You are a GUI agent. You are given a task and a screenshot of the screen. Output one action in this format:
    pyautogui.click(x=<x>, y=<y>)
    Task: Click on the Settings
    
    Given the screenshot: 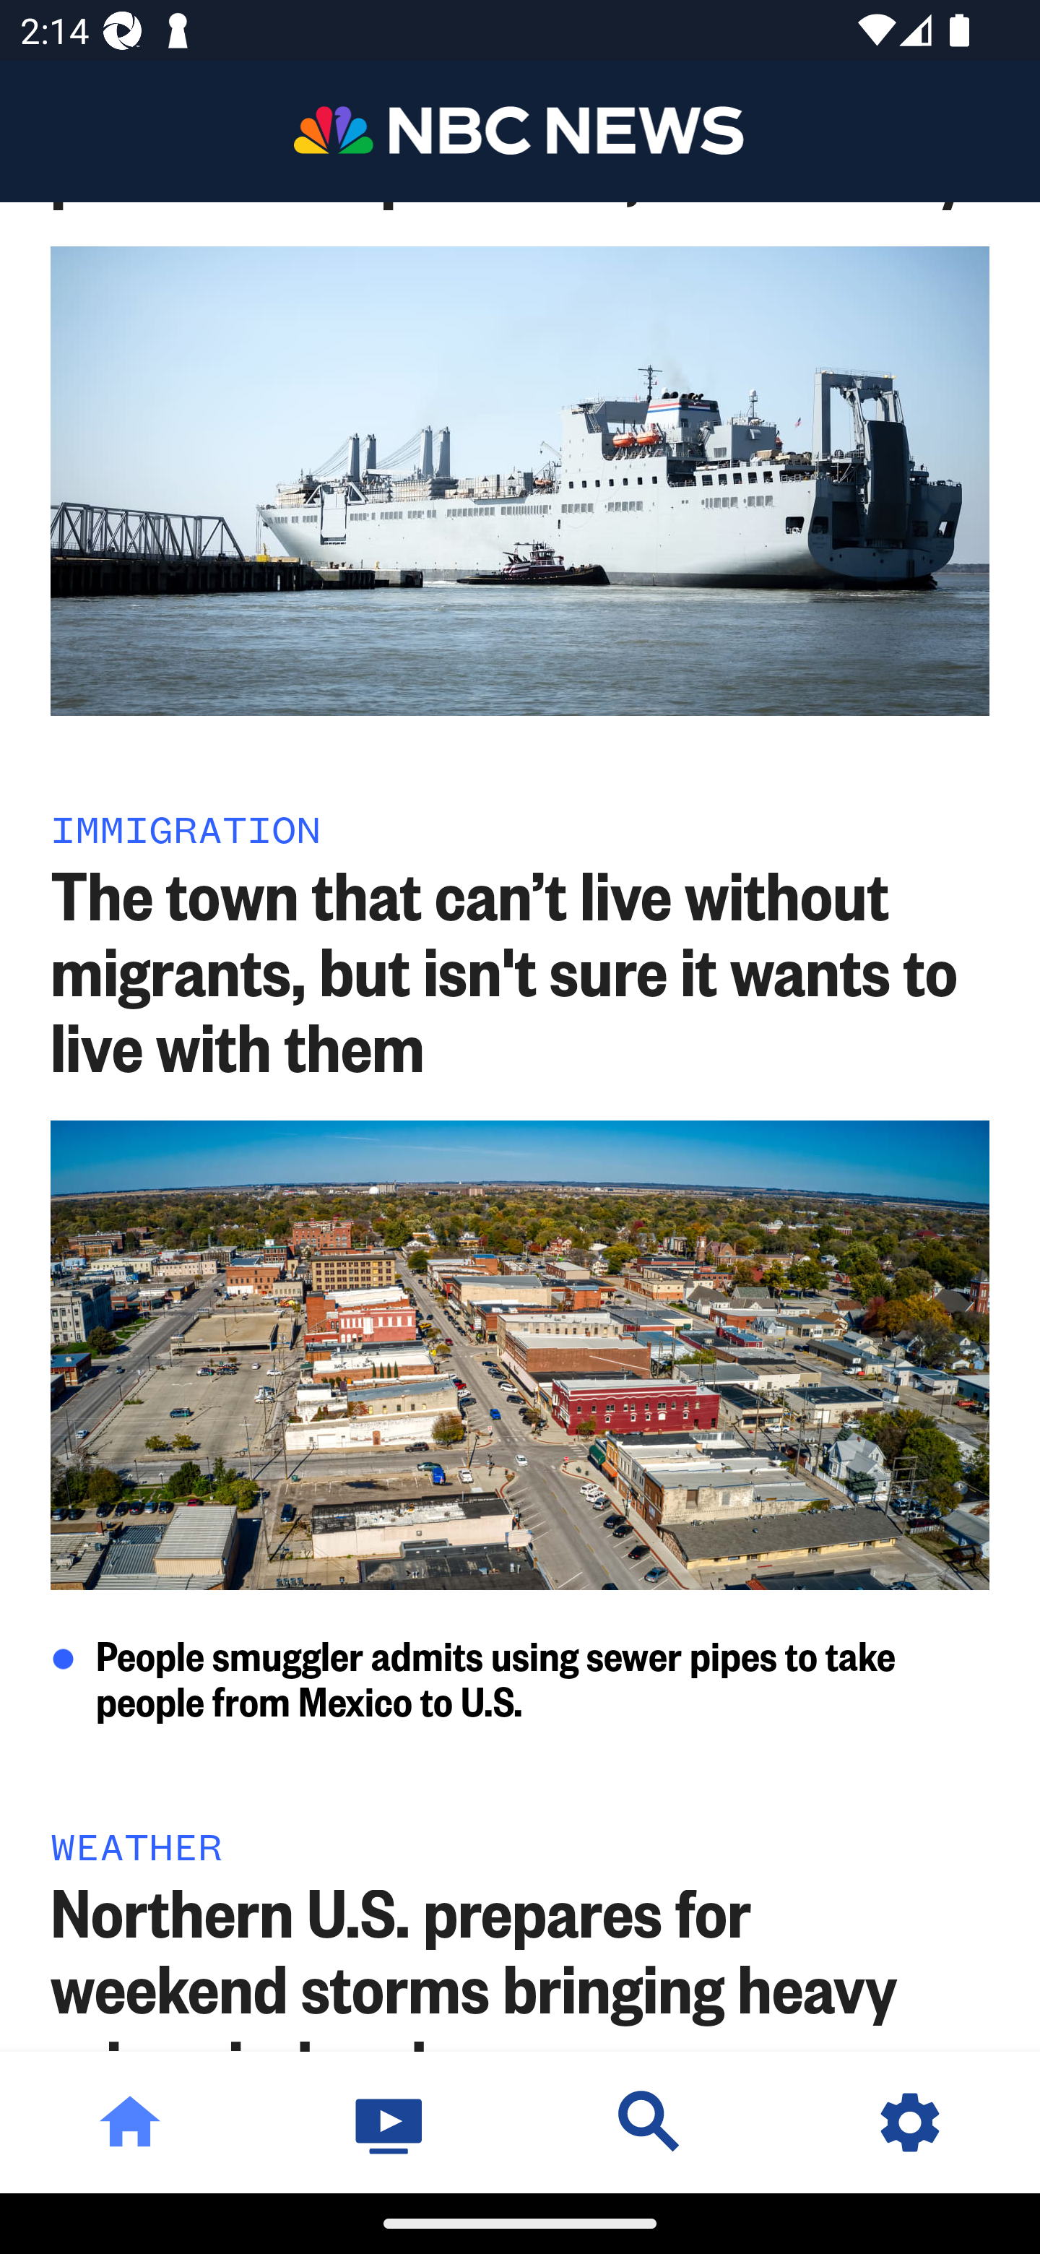 What is the action you would take?
    pyautogui.click(x=910, y=2122)
    